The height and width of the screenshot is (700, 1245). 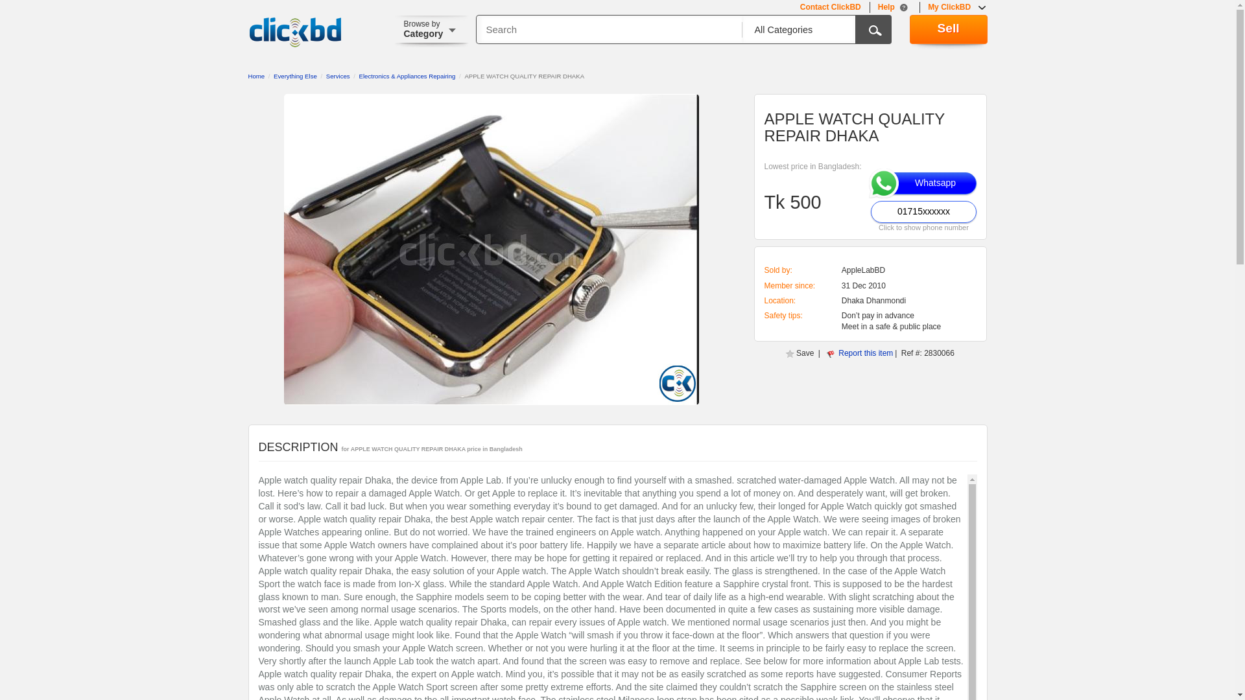 I want to click on Services, so click(x=338, y=76).